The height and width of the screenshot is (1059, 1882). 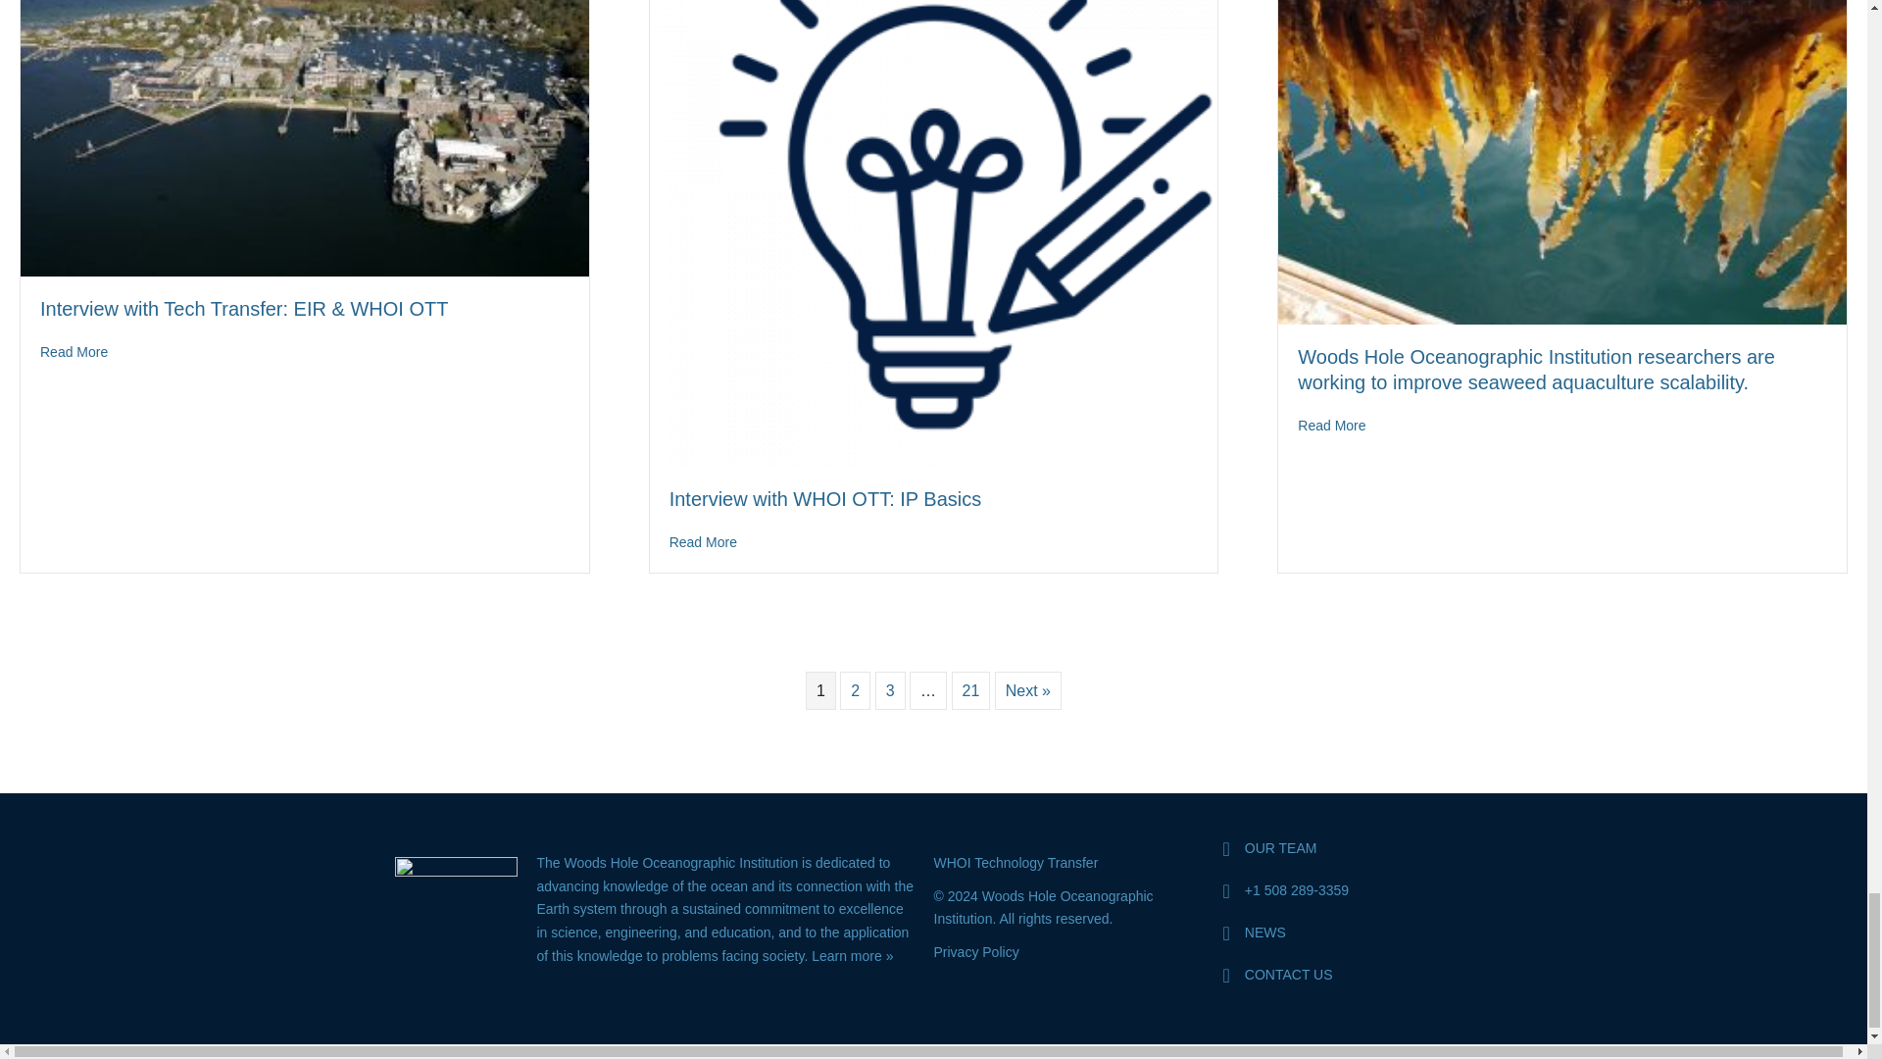 What do you see at coordinates (933, 180) in the screenshot?
I see `Interview with WHOI OTT: IP Basics` at bounding box center [933, 180].